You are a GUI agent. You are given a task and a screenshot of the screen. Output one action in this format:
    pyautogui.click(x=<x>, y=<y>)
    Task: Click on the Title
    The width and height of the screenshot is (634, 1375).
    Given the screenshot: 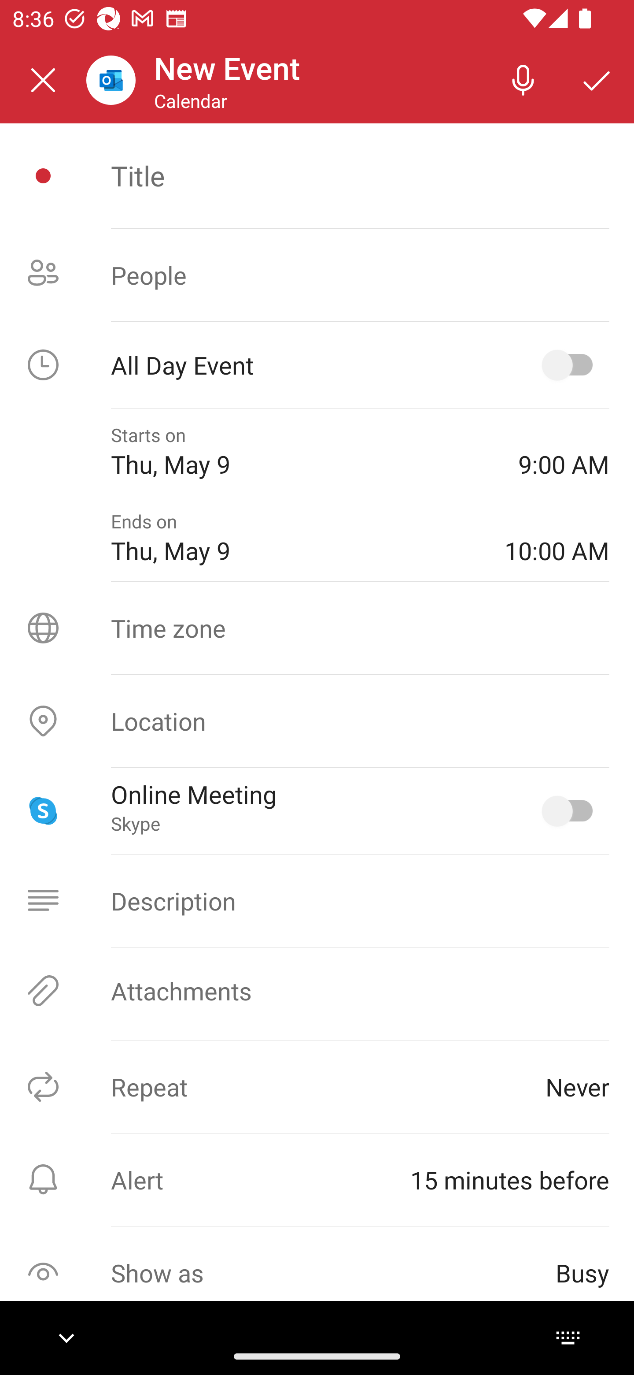 What is the action you would take?
    pyautogui.click(x=360, y=175)
    